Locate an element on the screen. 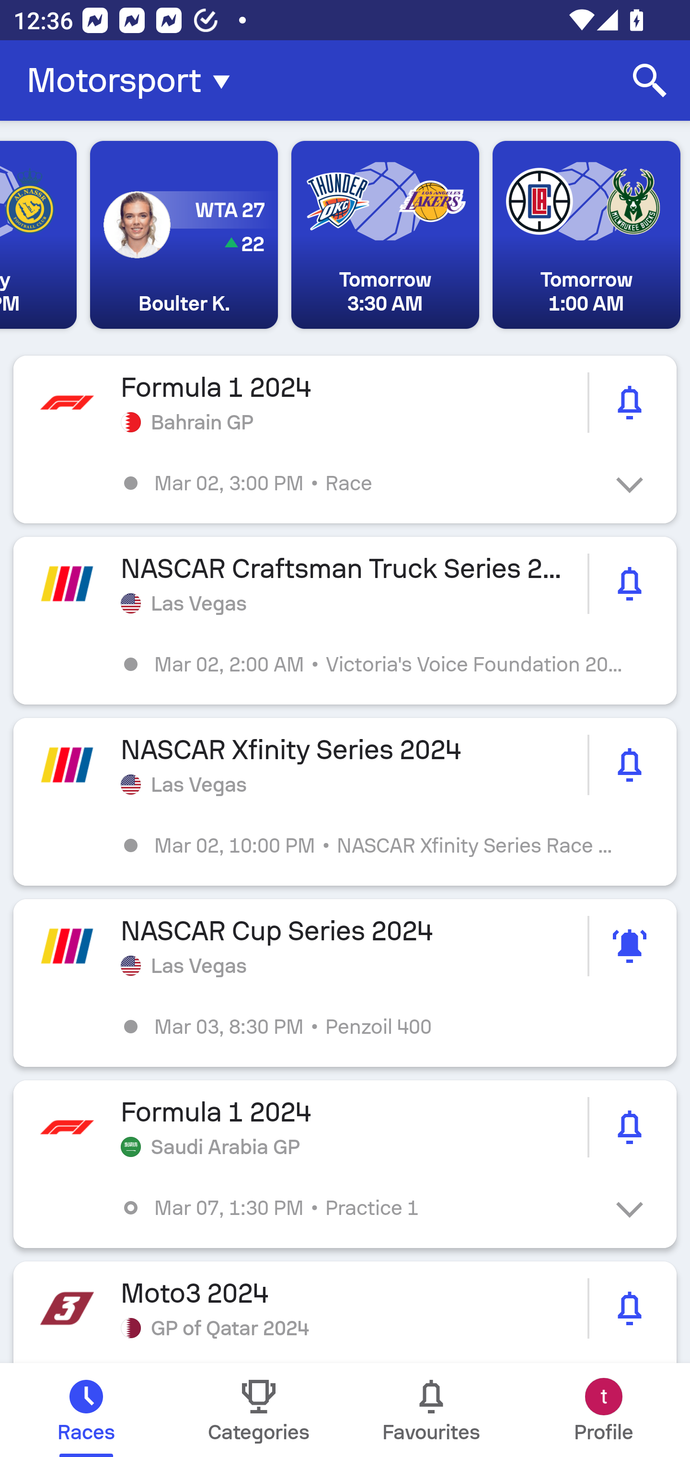 Image resolution: width=690 pixels, height=1457 pixels. Search is located at coordinates (650, 81).